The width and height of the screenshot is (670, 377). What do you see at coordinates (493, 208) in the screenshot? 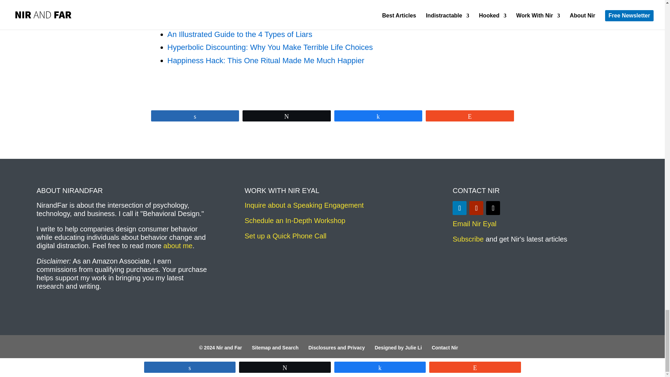
I see `Follow on X` at bounding box center [493, 208].